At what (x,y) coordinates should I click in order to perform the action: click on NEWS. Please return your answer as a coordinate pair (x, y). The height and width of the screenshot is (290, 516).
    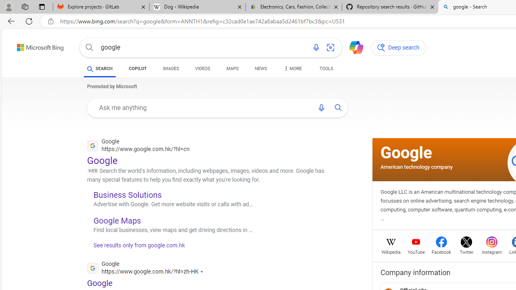
    Looking at the image, I should click on (260, 70).